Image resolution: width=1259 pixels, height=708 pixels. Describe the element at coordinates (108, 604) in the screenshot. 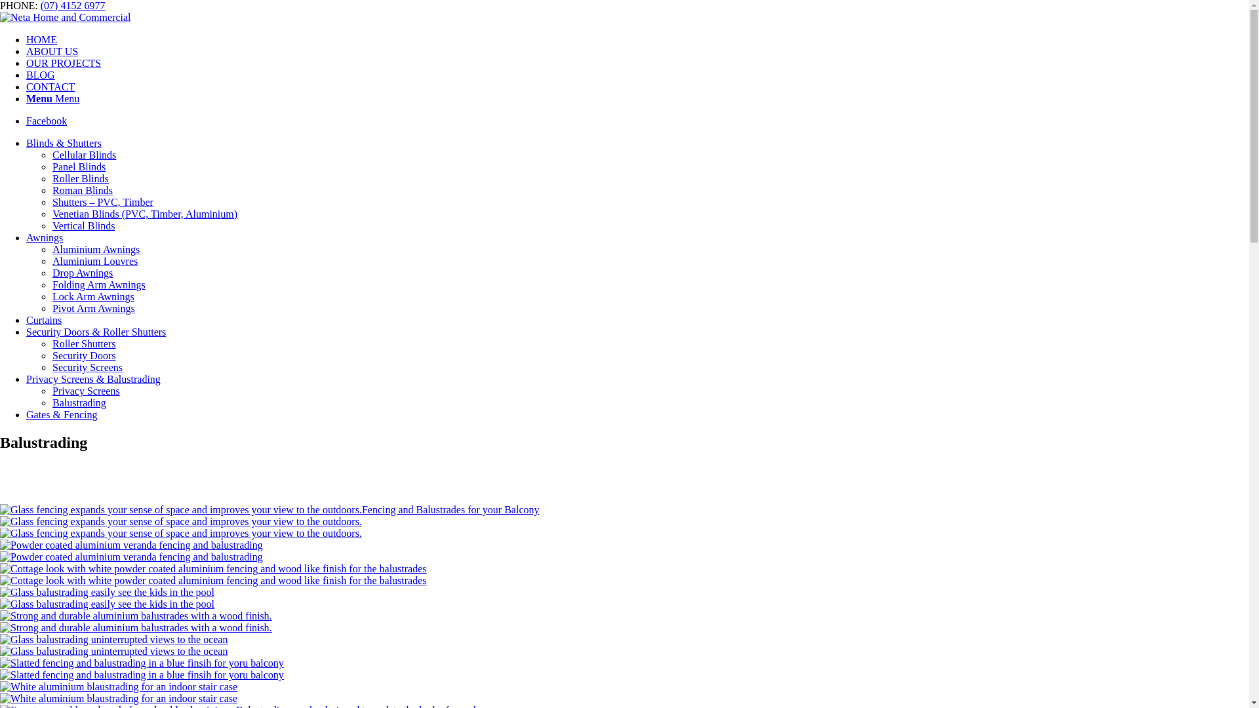

I see `Glass-Balustrading-image-6` at that location.